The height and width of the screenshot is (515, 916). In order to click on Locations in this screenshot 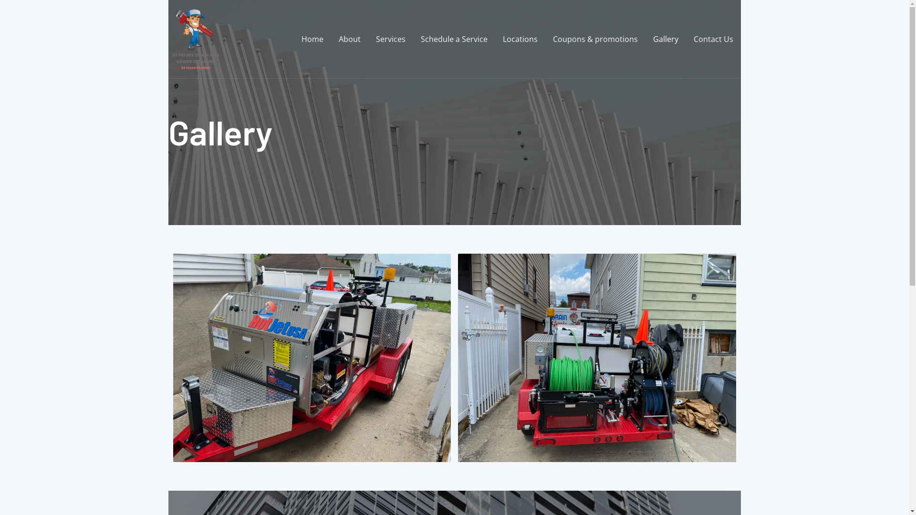, I will do `click(520, 39)`.